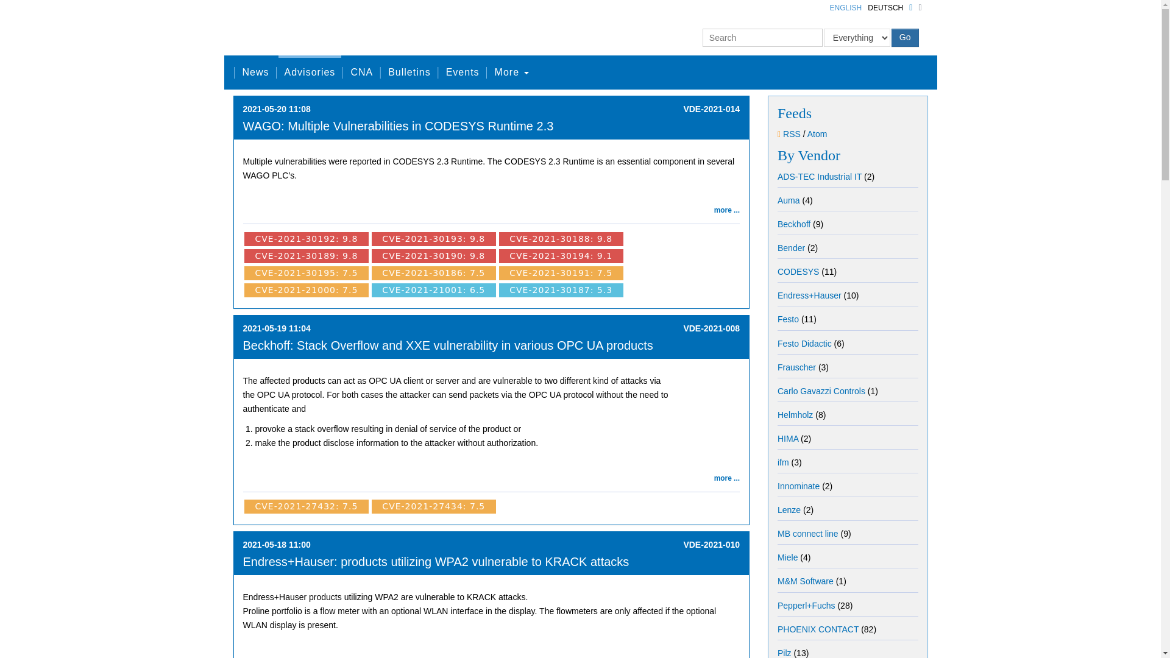 This screenshot has height=658, width=1170. What do you see at coordinates (905, 38) in the screenshot?
I see `Go` at bounding box center [905, 38].